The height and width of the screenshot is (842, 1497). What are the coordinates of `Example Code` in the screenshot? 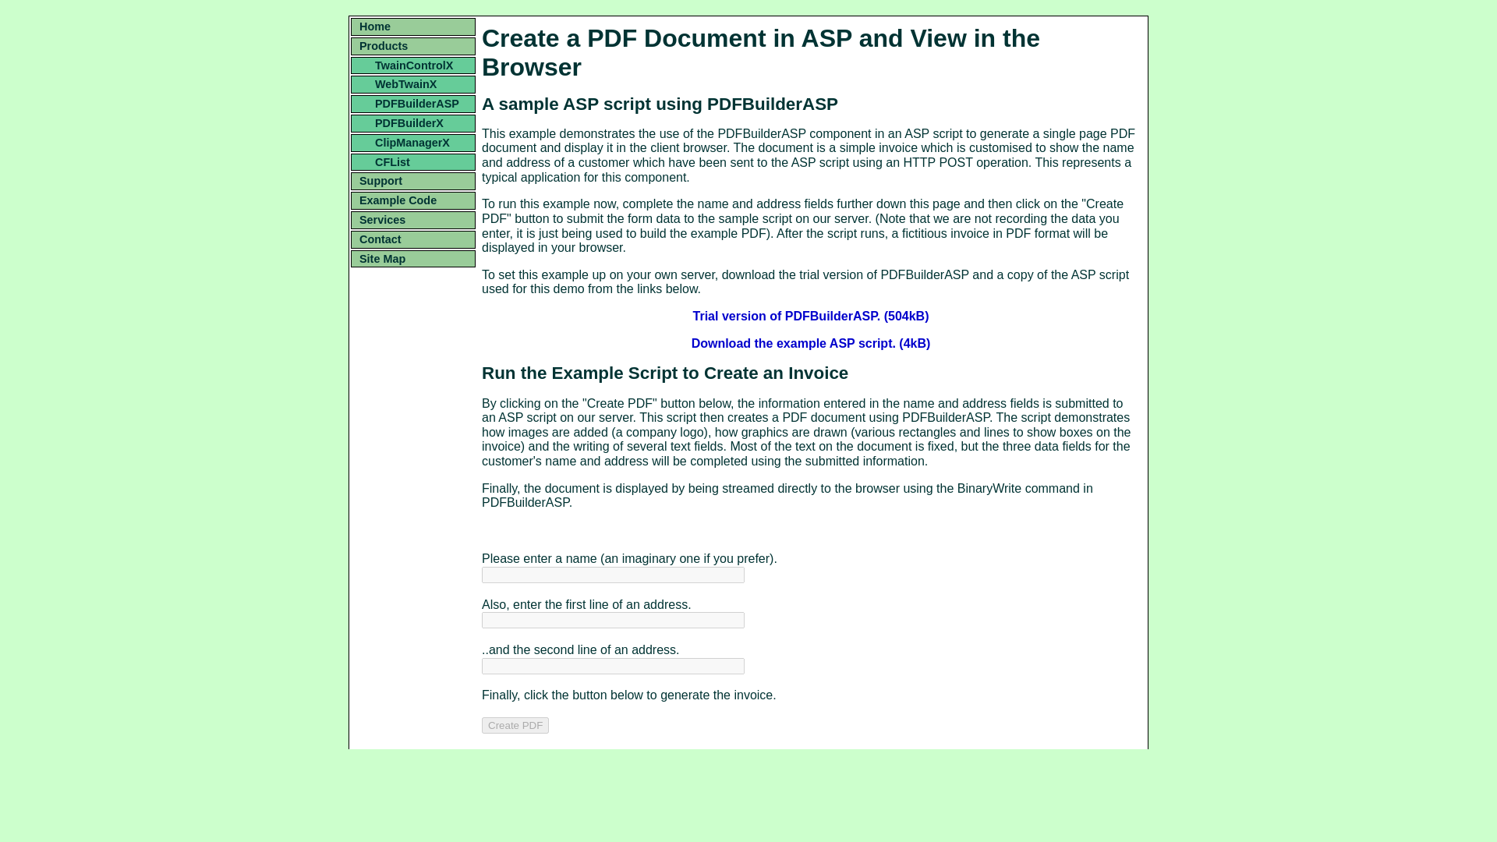 It's located at (413, 200).